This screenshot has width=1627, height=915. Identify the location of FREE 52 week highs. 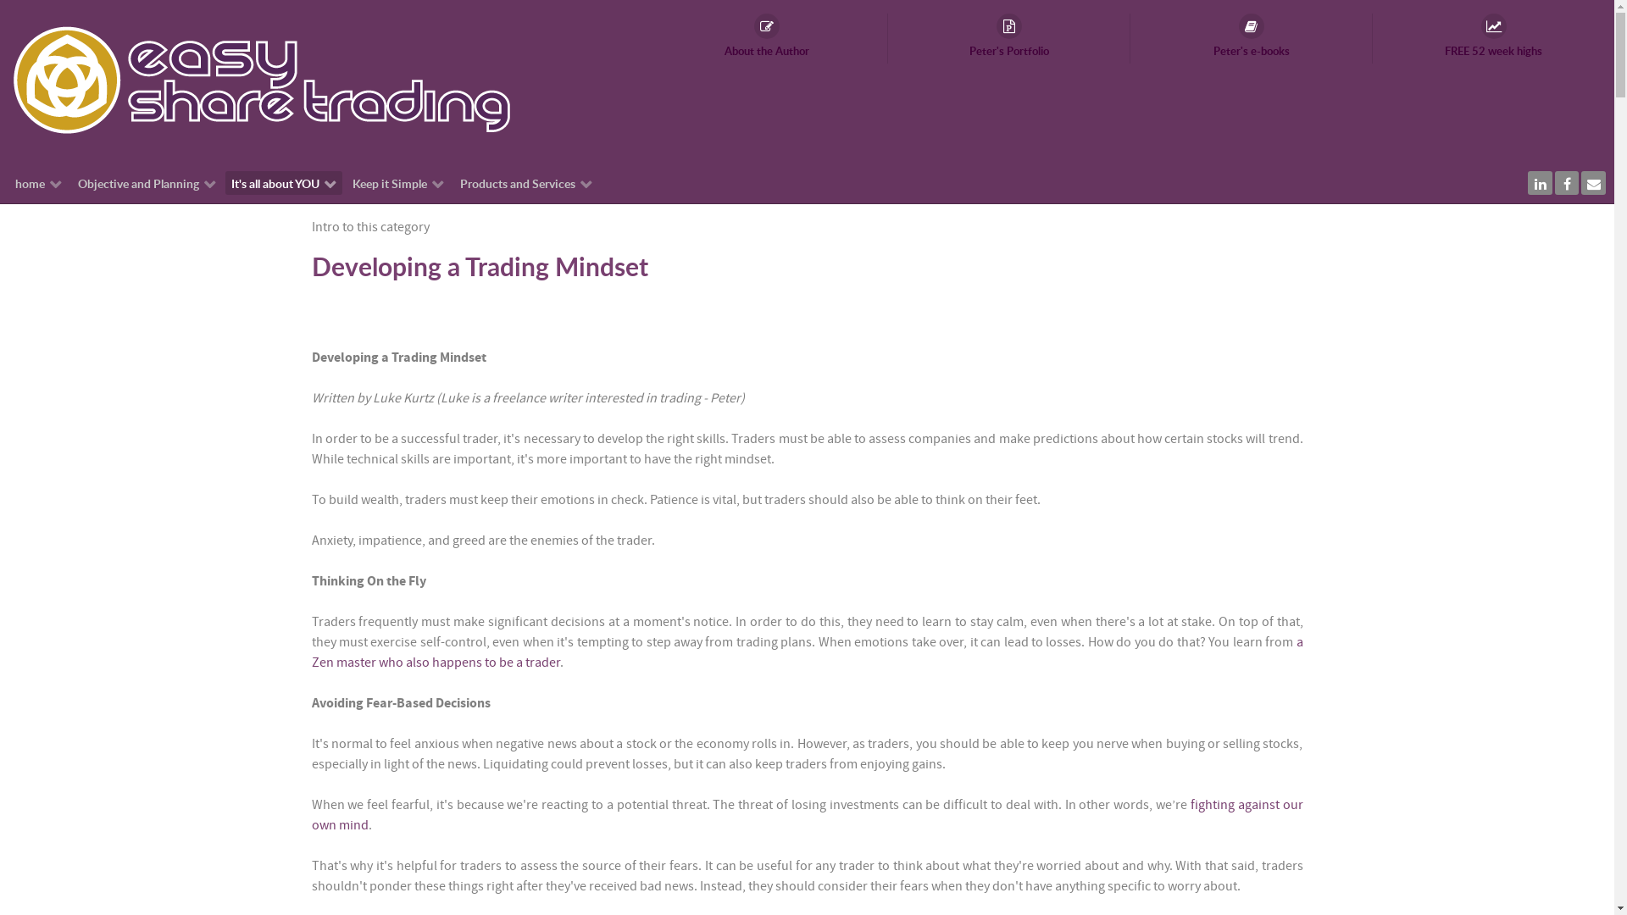
(1493, 39).